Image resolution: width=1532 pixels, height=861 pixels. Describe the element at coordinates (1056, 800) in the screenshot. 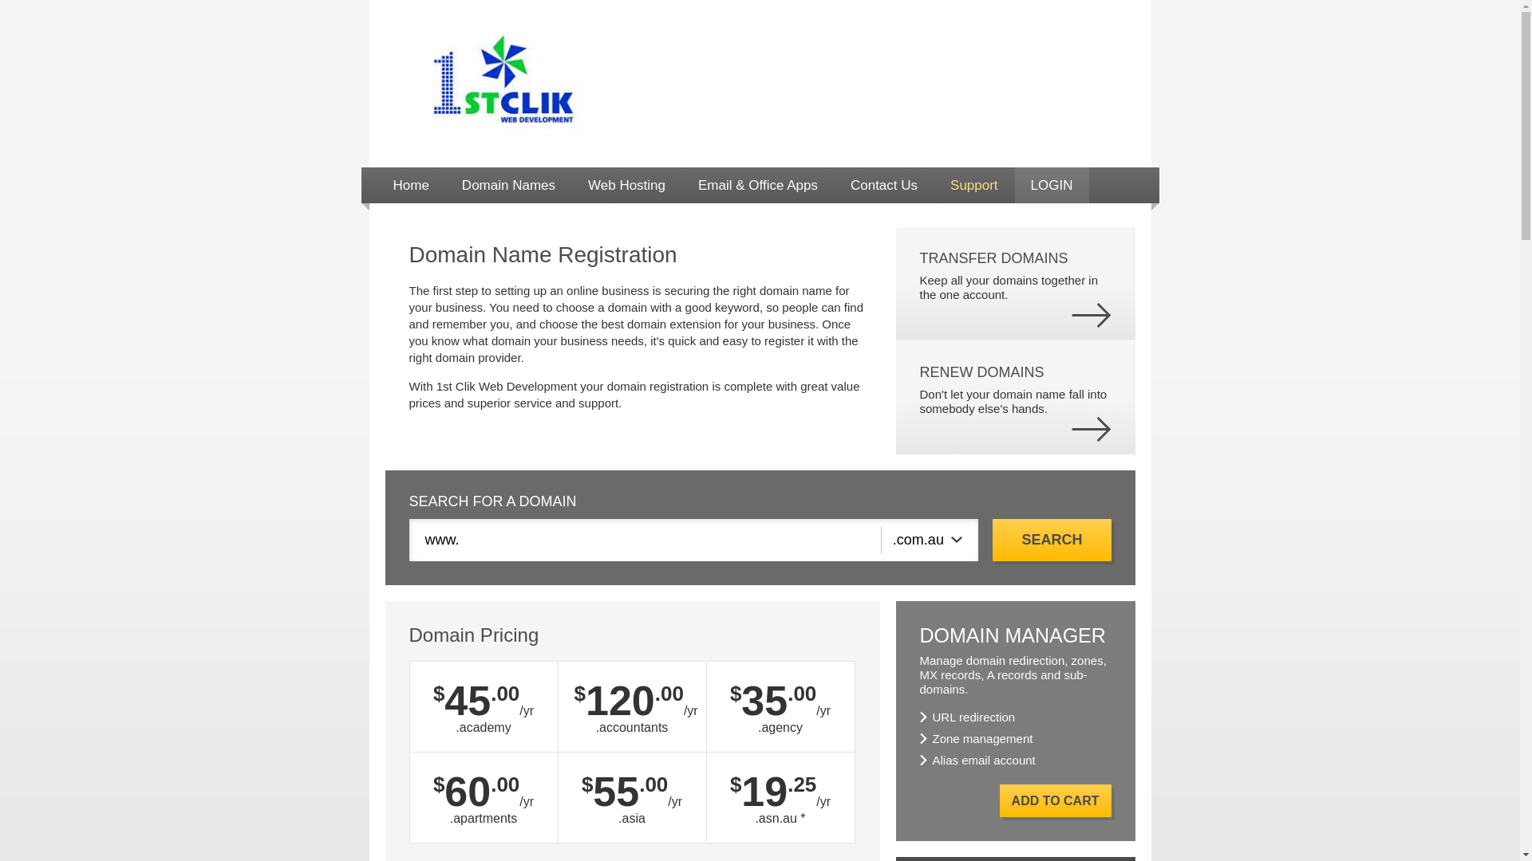

I see `ADD TO CART` at that location.